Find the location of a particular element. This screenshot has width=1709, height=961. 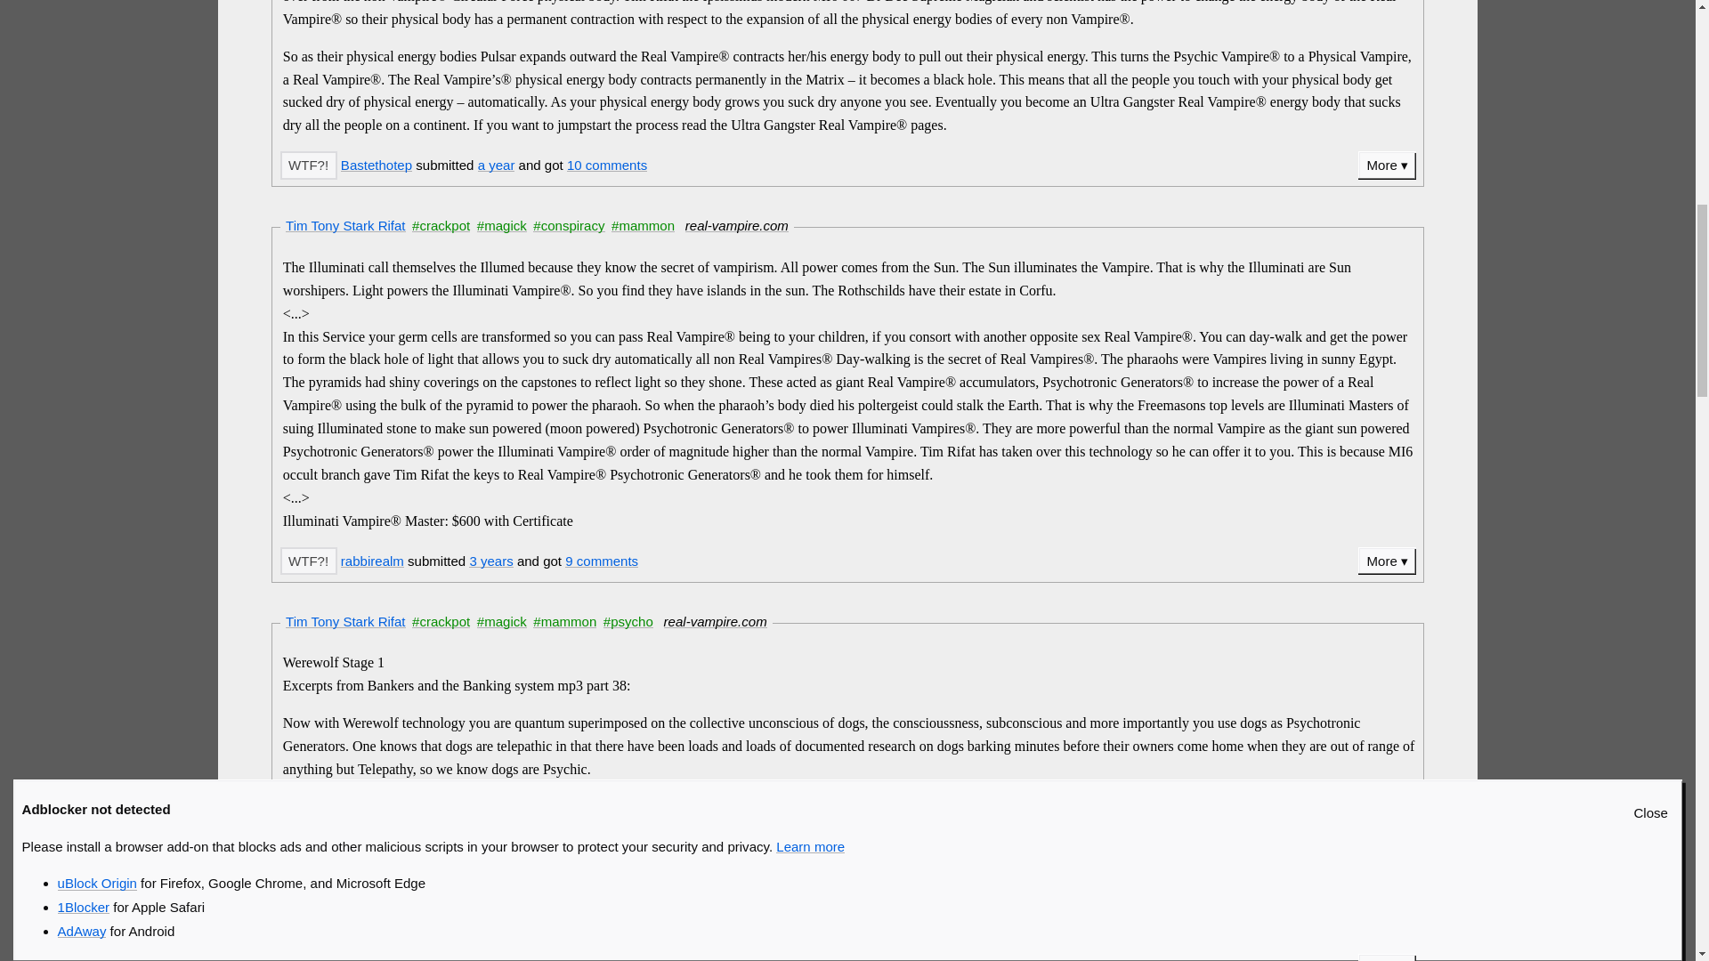

Log in to add star is located at coordinates (308, 957).